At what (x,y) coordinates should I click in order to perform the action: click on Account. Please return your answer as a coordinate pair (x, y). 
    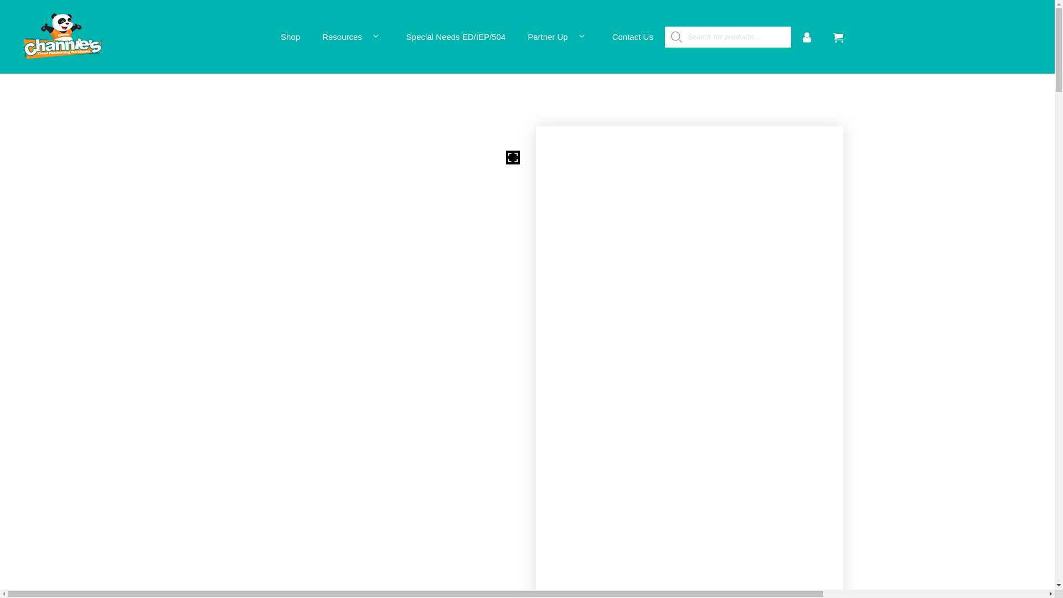
    Looking at the image, I should click on (807, 37).